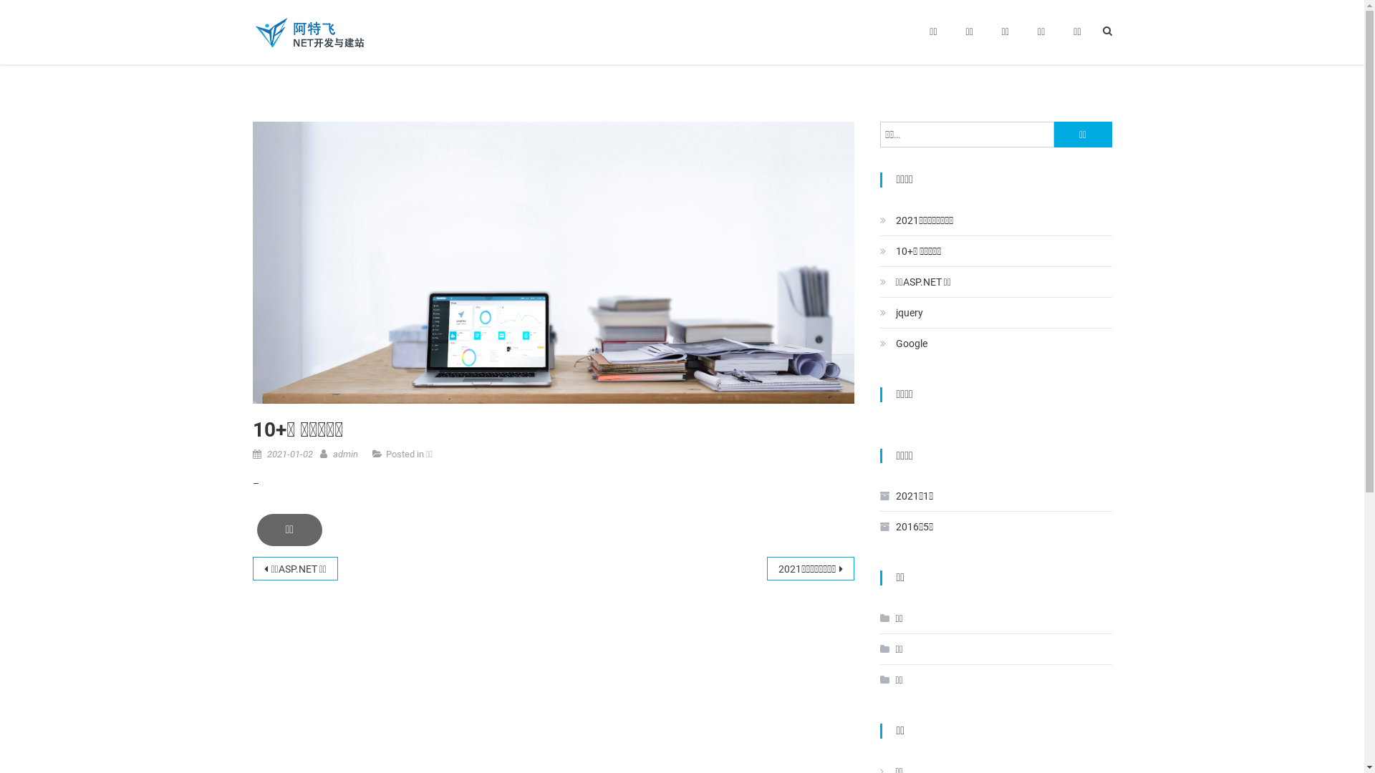 The width and height of the screenshot is (1375, 773). What do you see at coordinates (345, 454) in the screenshot?
I see `admin` at bounding box center [345, 454].